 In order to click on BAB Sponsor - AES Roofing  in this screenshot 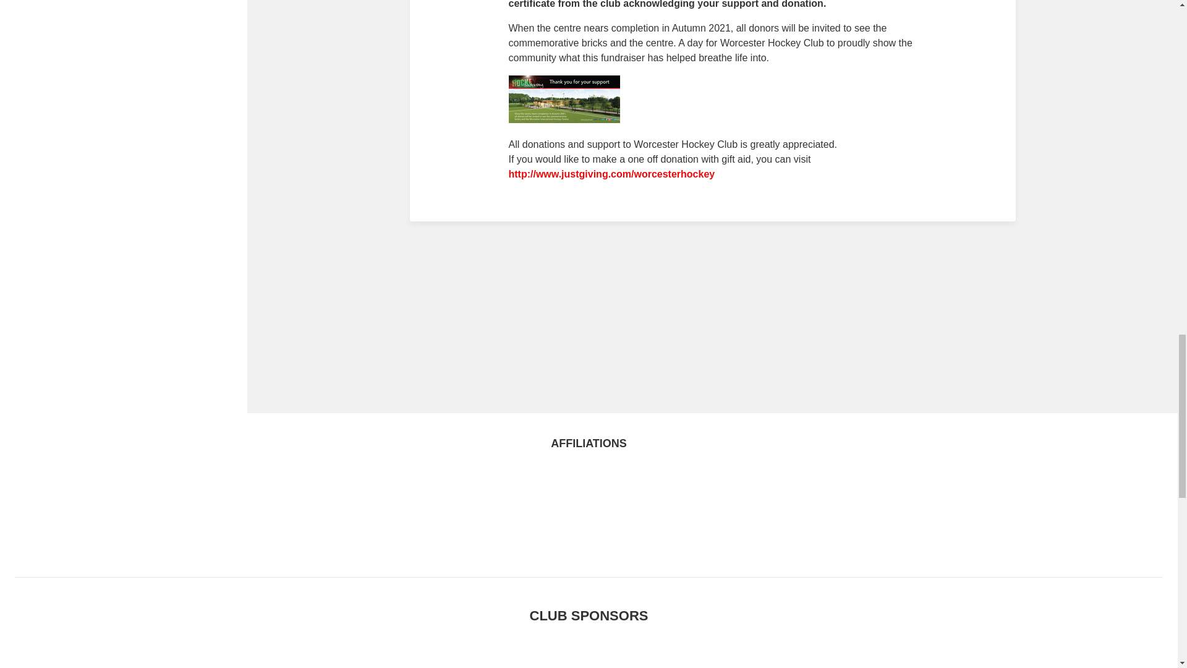, I will do `click(74, 657)`.